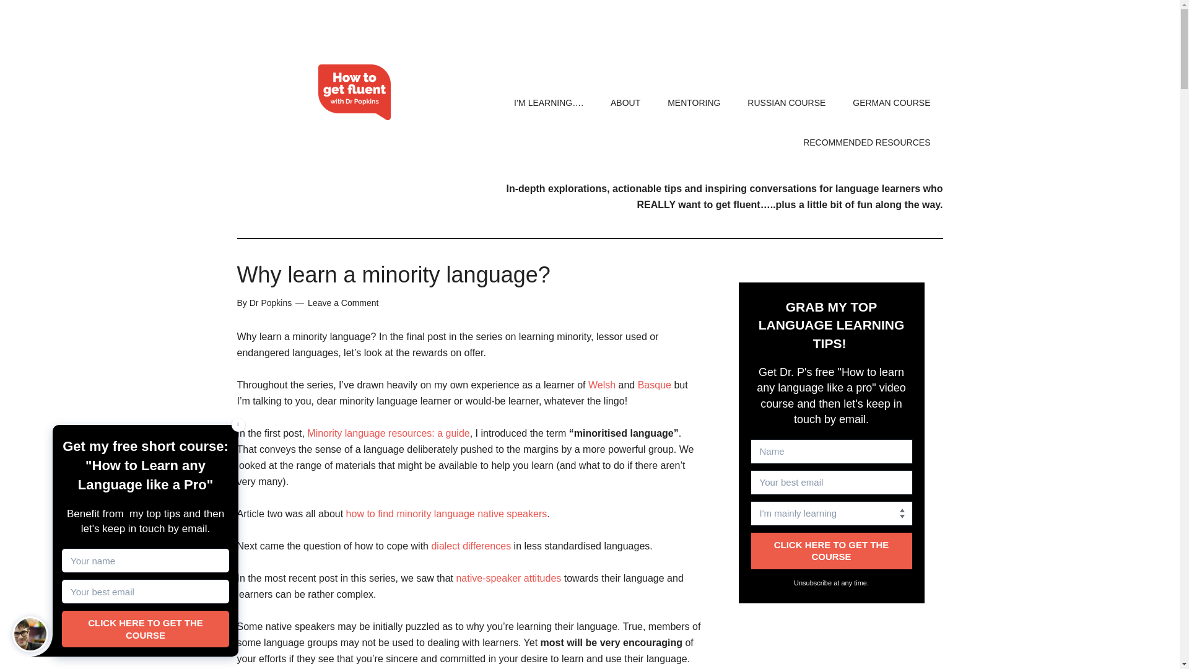 The width and height of the screenshot is (1189, 669). I want to click on RUSSIAN COURSE, so click(786, 102).